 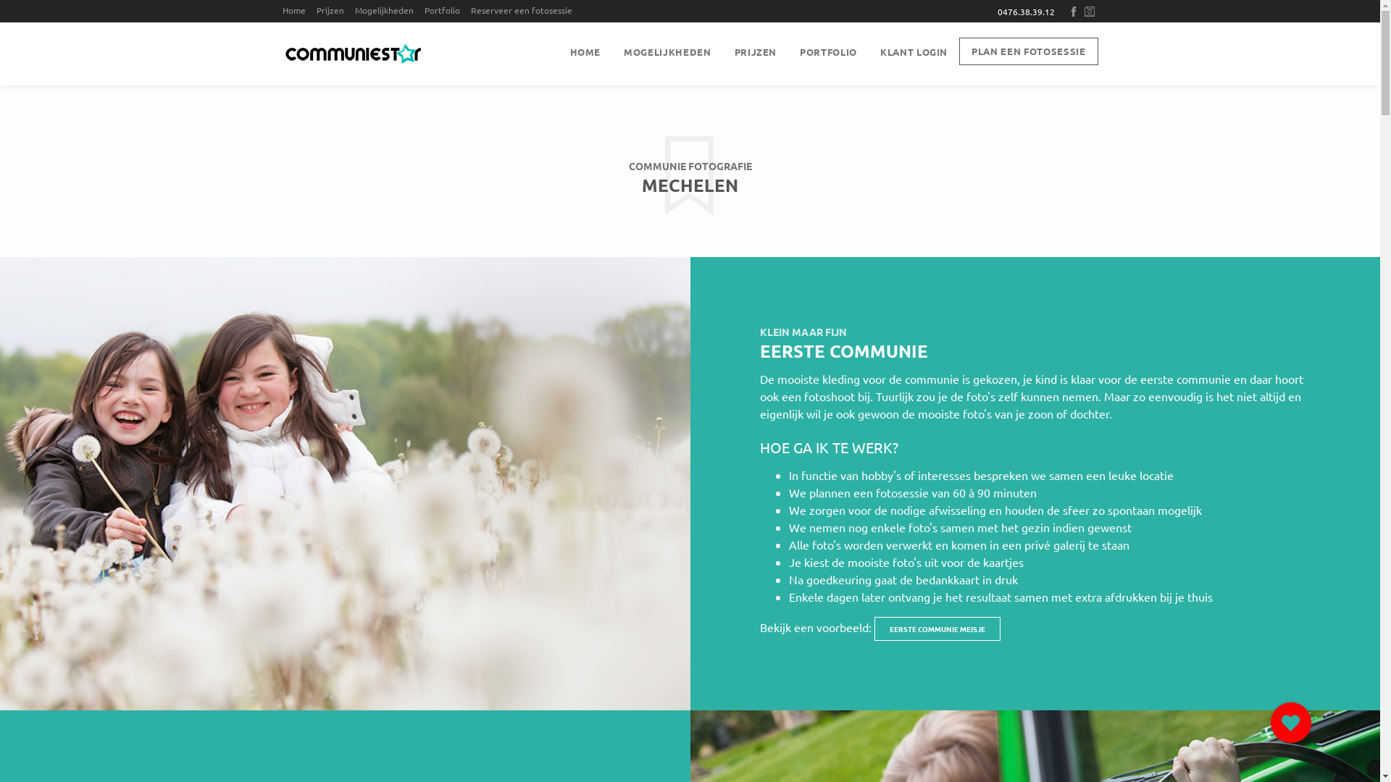 I want to click on Prijzen, so click(x=334, y=10).